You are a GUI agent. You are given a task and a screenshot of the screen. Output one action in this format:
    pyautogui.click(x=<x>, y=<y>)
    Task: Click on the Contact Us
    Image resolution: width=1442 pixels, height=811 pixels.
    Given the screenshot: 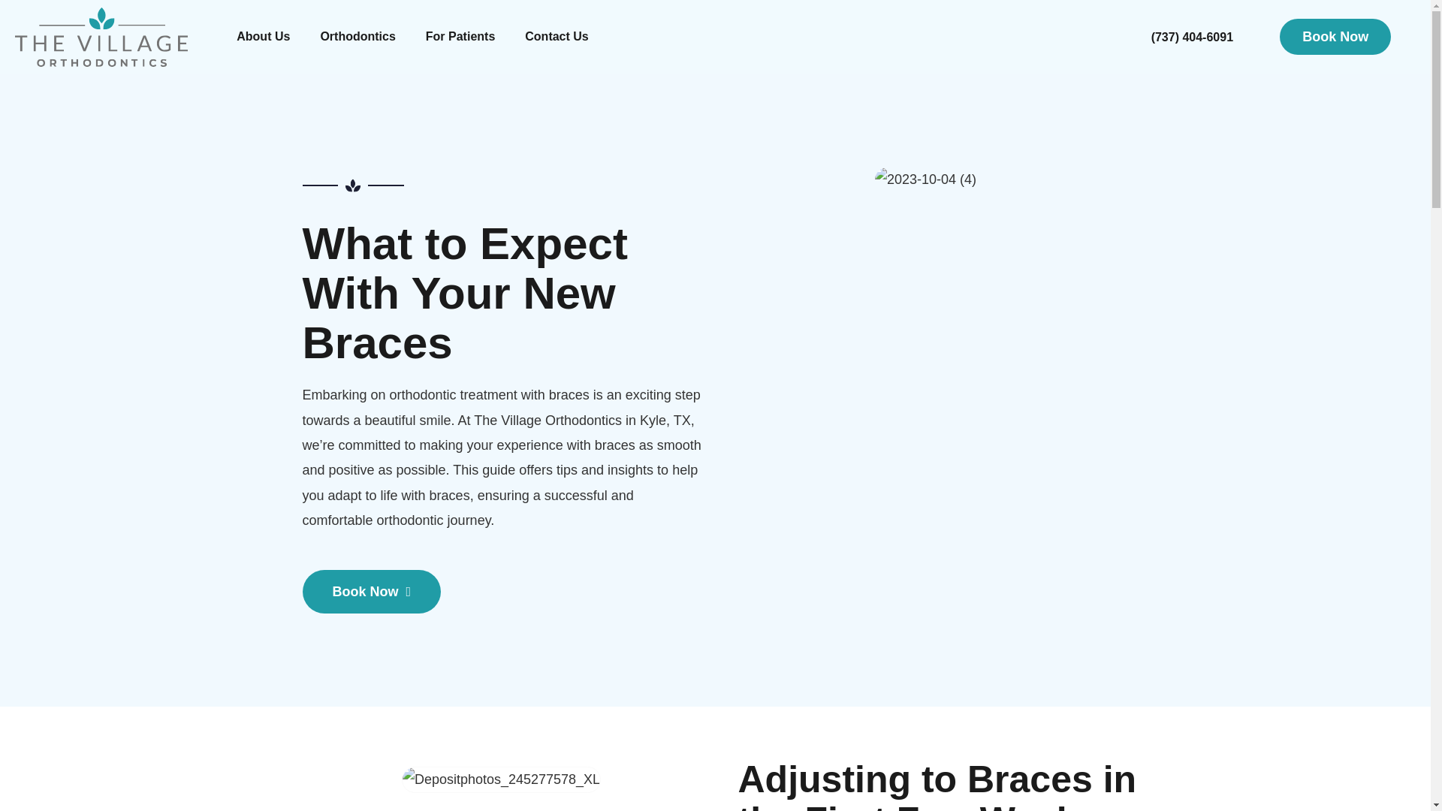 What is the action you would take?
    pyautogui.click(x=556, y=36)
    